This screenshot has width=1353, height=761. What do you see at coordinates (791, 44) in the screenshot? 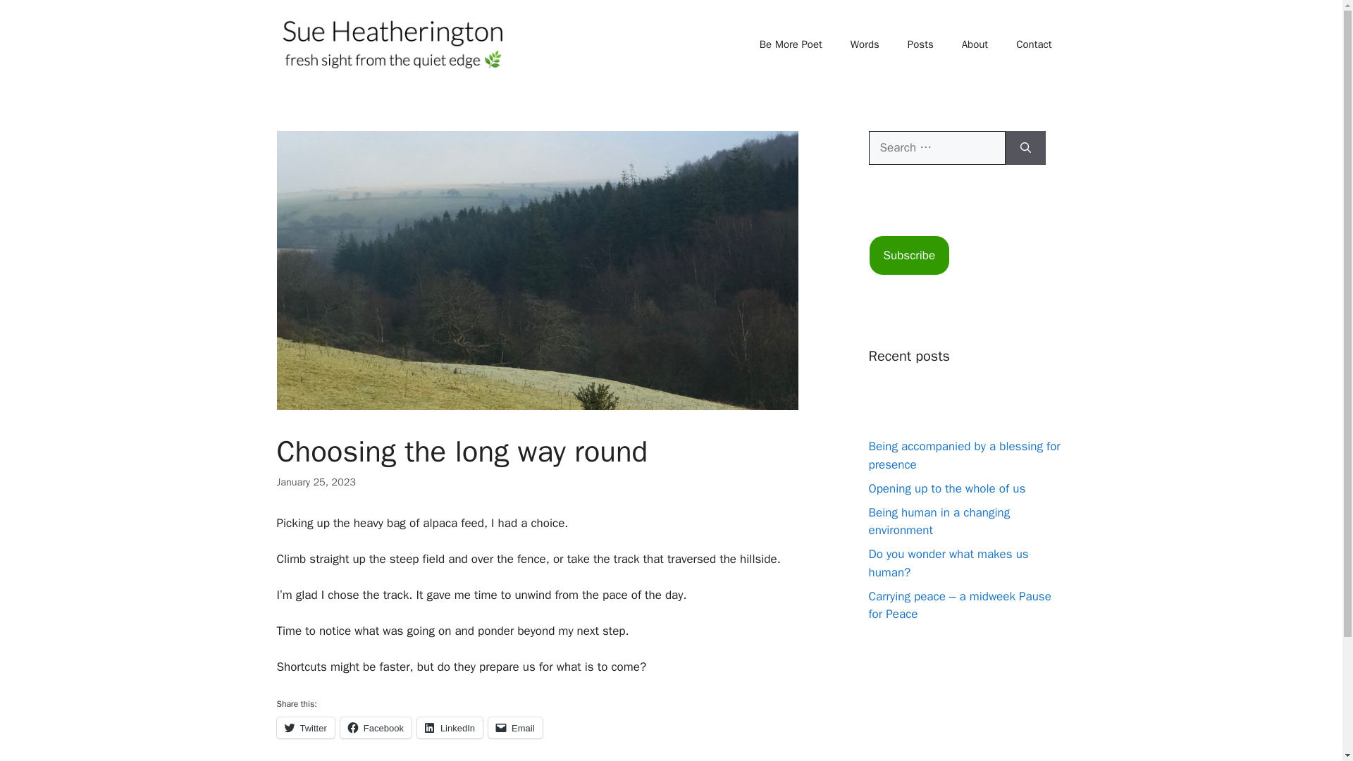
I see `Be More Poet` at bounding box center [791, 44].